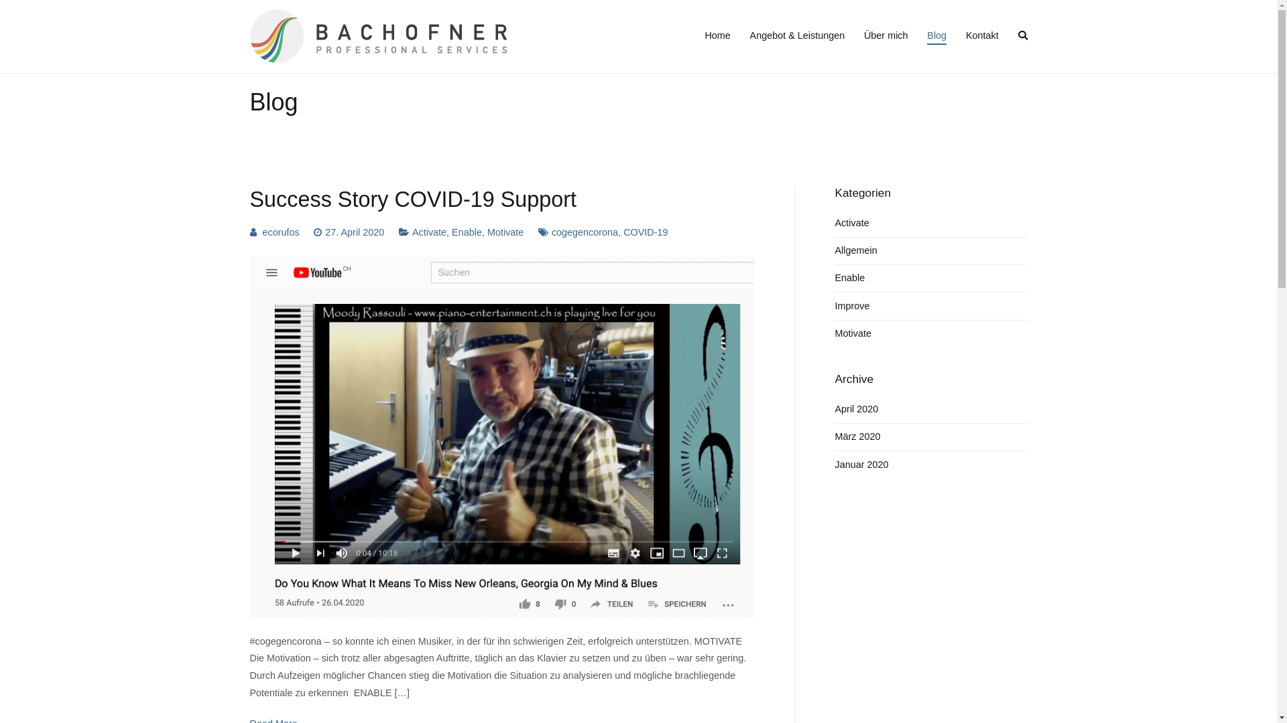 This screenshot has width=1287, height=723. Describe the element at coordinates (585, 232) in the screenshot. I see `cogegencorona` at that location.